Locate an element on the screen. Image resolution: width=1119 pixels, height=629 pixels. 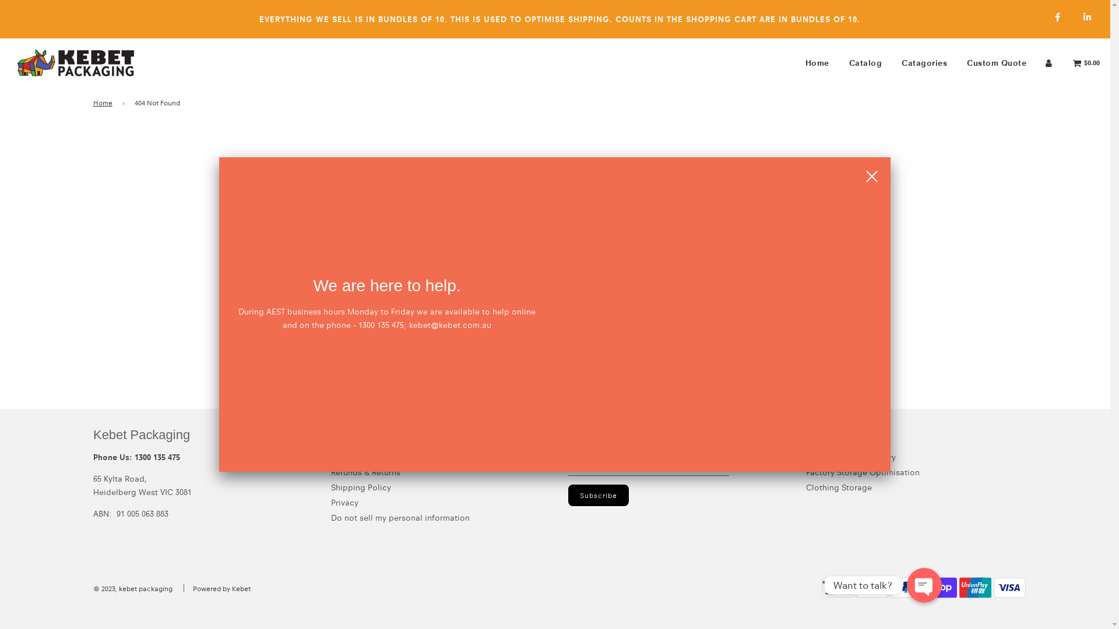
Log in is located at coordinates (1049, 63).